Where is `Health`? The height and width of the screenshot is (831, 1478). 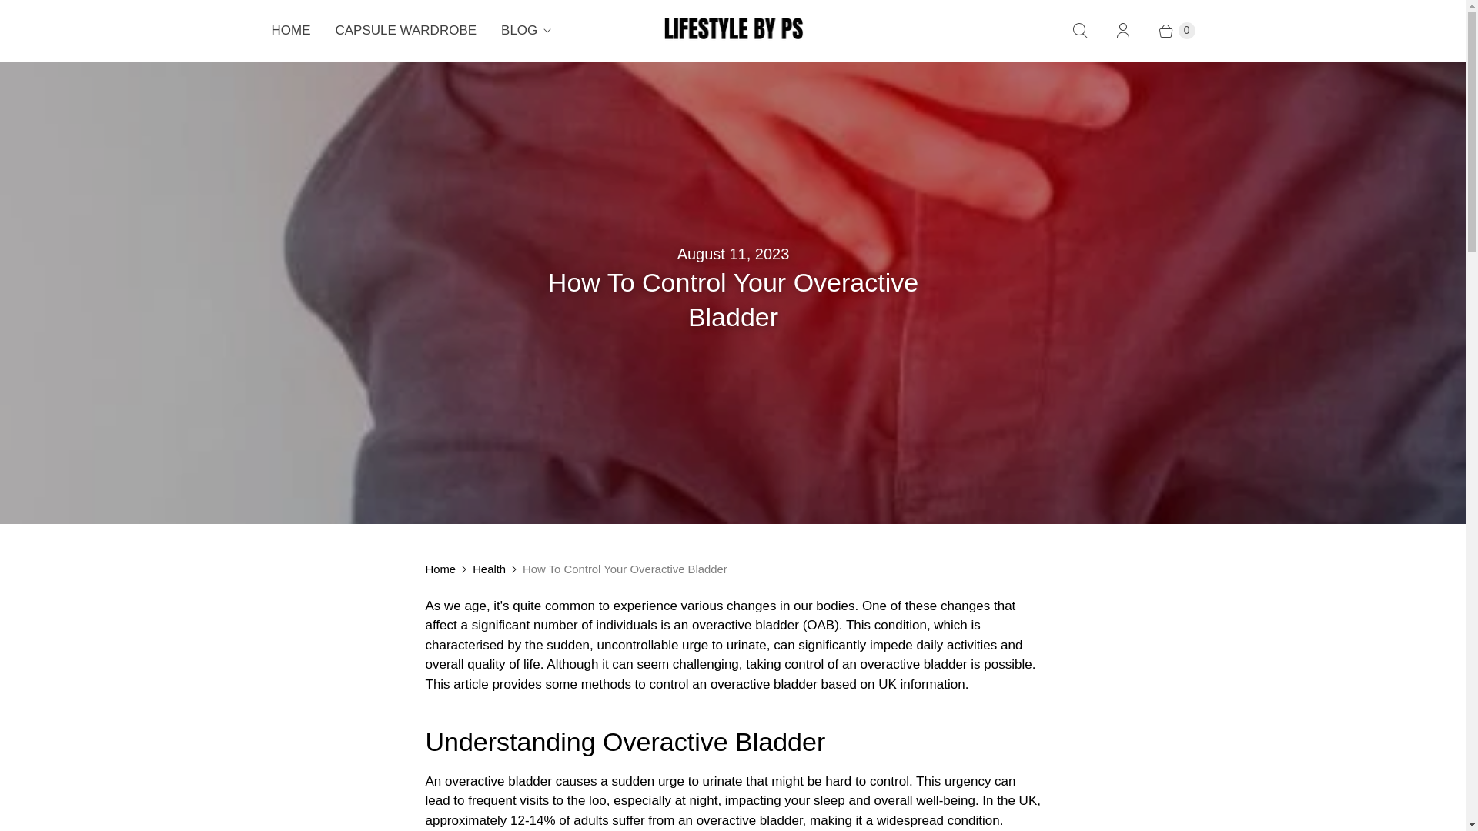
Health is located at coordinates (489, 568).